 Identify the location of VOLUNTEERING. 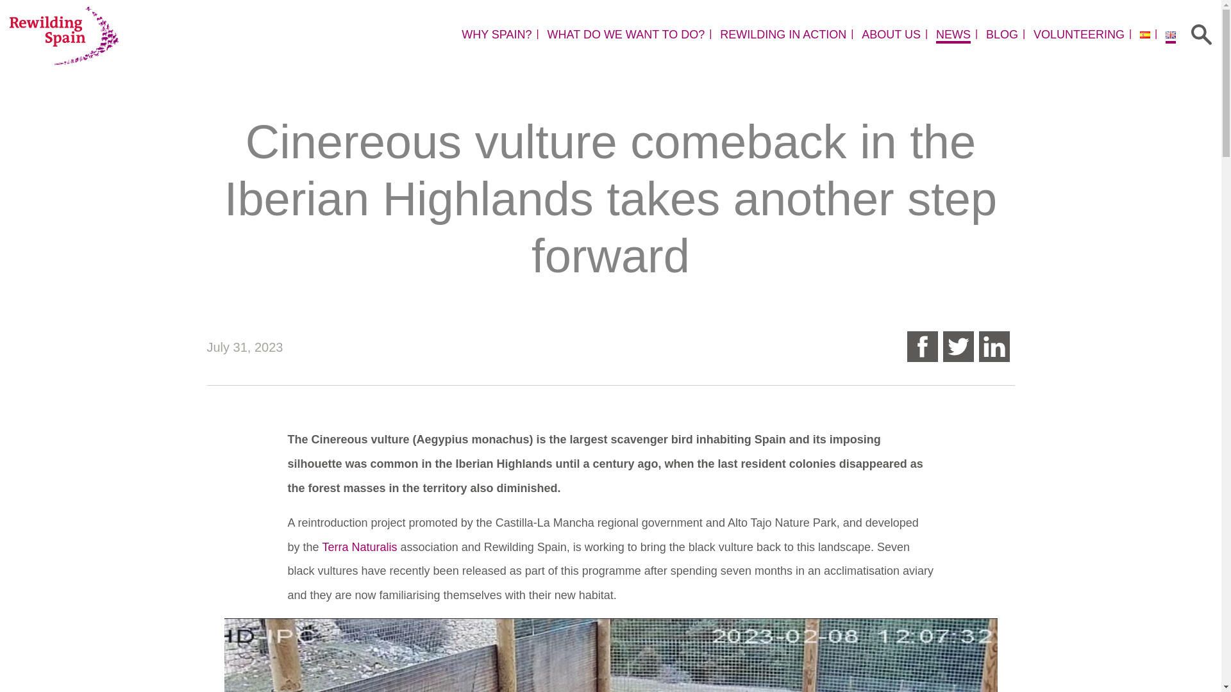
(1079, 35).